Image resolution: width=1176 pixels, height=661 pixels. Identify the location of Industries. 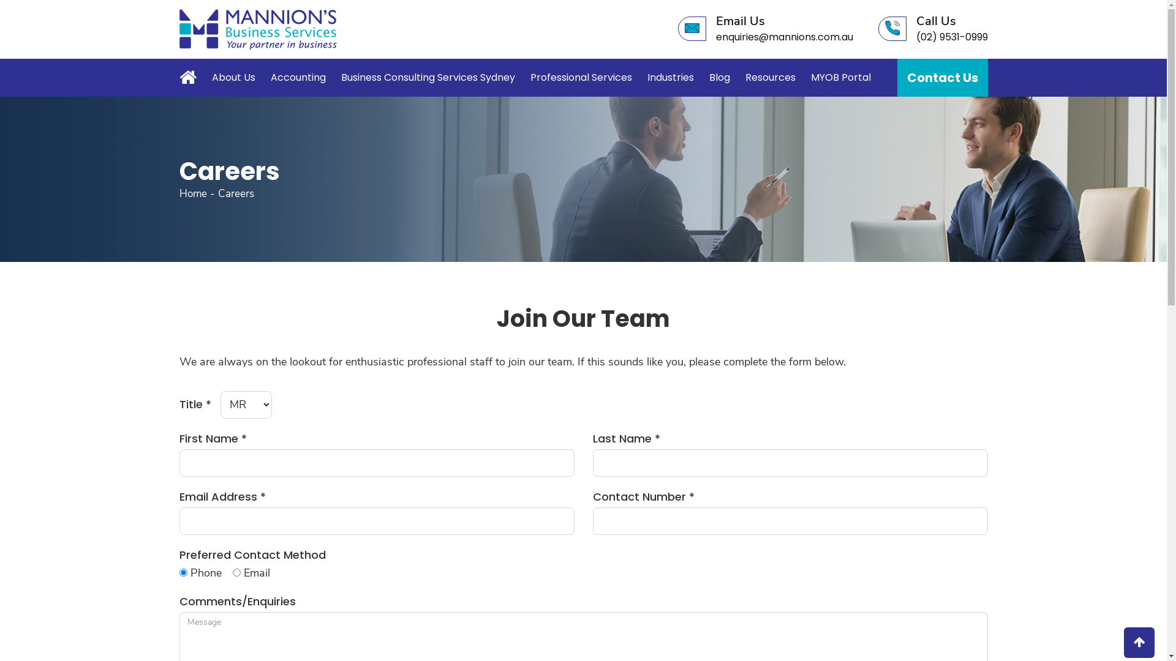
(670, 78).